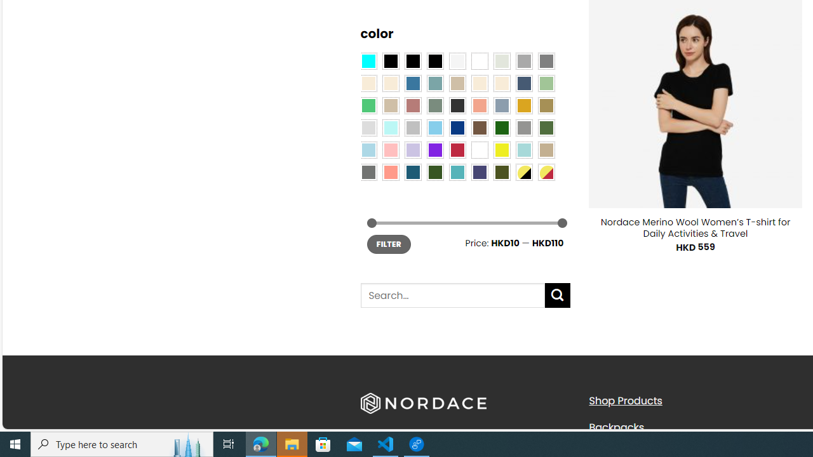  I want to click on Beige, so click(368, 83).